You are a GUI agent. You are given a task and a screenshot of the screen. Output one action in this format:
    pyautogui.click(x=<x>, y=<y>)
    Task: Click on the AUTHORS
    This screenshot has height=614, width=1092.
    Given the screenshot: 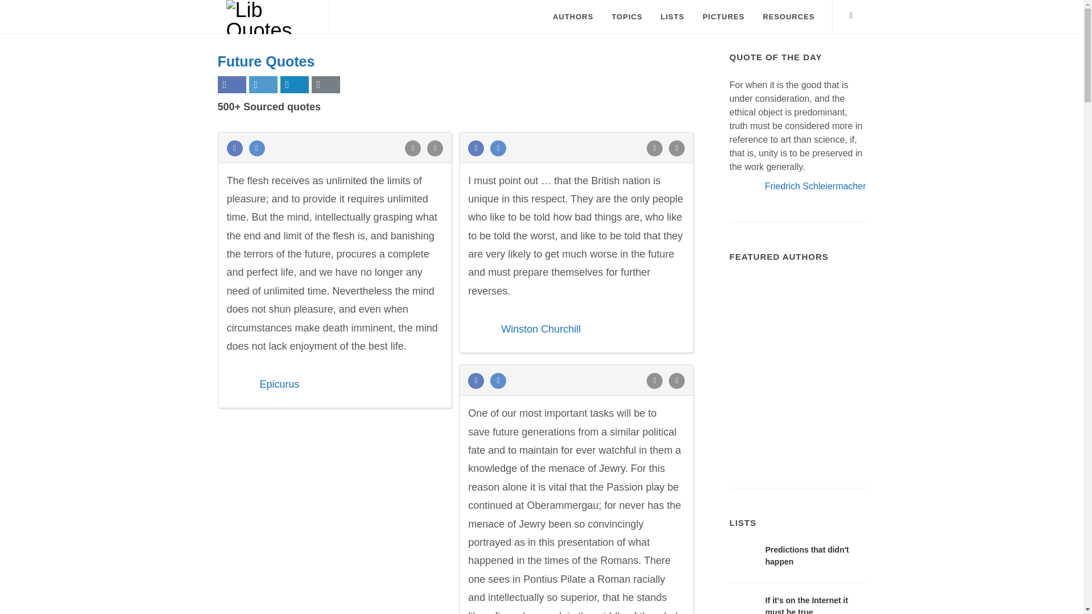 What is the action you would take?
    pyautogui.click(x=572, y=17)
    